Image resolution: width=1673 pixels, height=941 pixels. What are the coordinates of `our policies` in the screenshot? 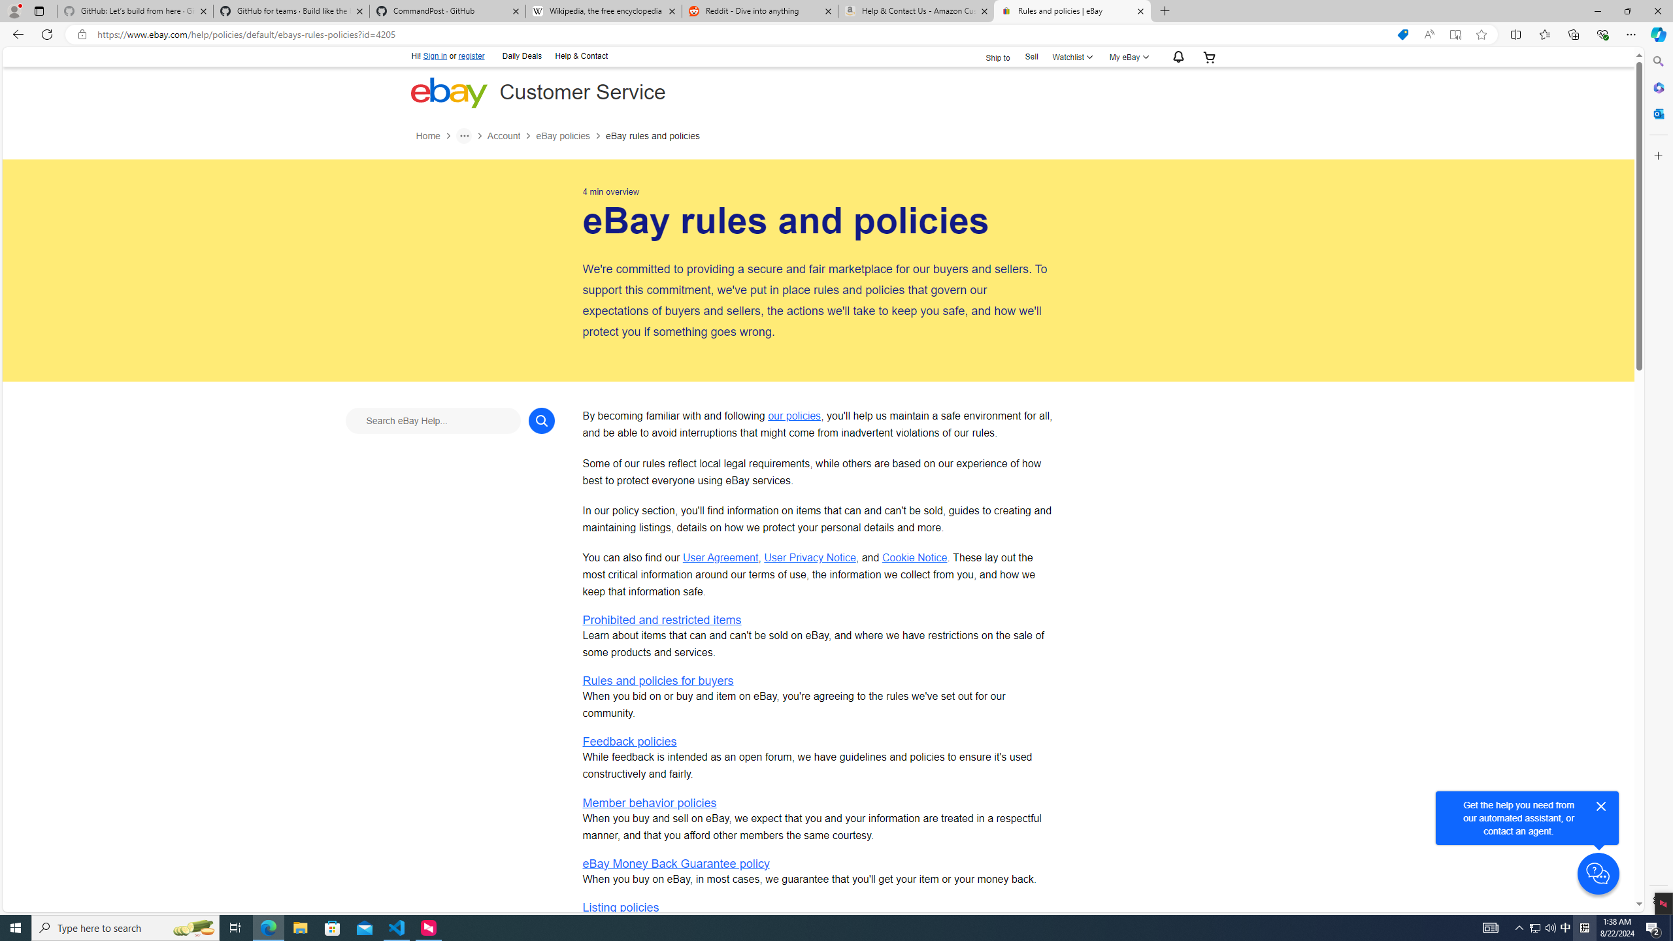 It's located at (795, 416).